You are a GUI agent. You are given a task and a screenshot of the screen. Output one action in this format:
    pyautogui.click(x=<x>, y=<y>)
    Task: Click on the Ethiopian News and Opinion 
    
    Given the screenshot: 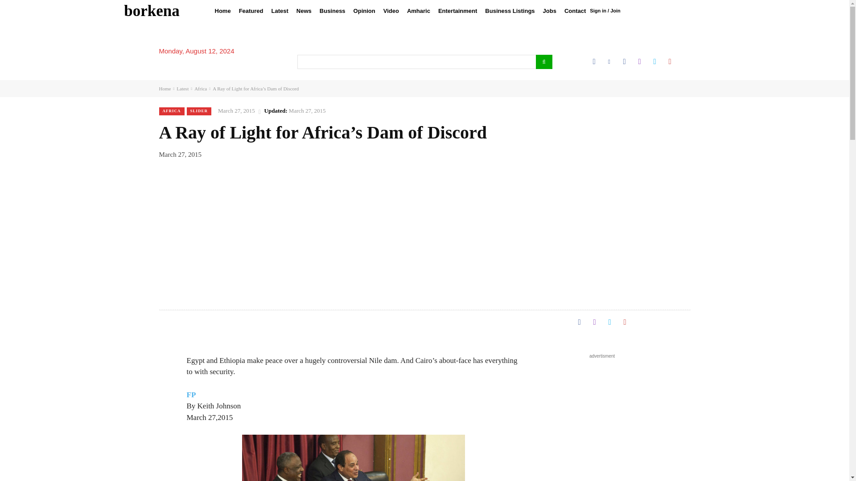 What is the action you would take?
    pyautogui.click(x=152, y=11)
    